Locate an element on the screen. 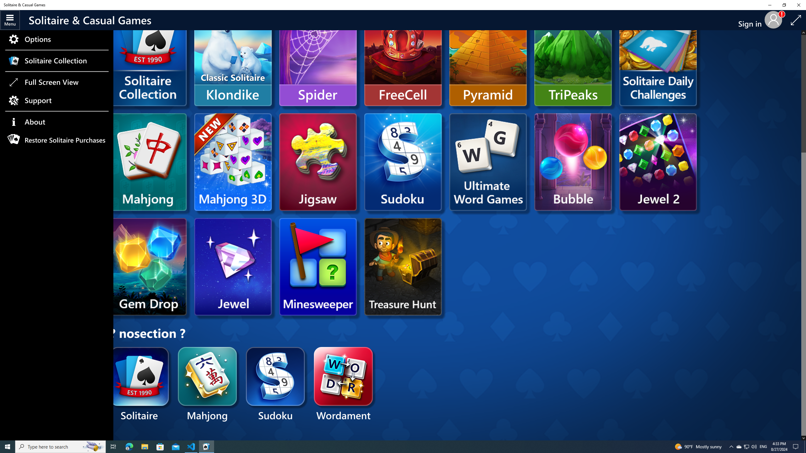 Image resolution: width=806 pixels, height=453 pixels. Microsoft Mahjong is located at coordinates (150, 162).